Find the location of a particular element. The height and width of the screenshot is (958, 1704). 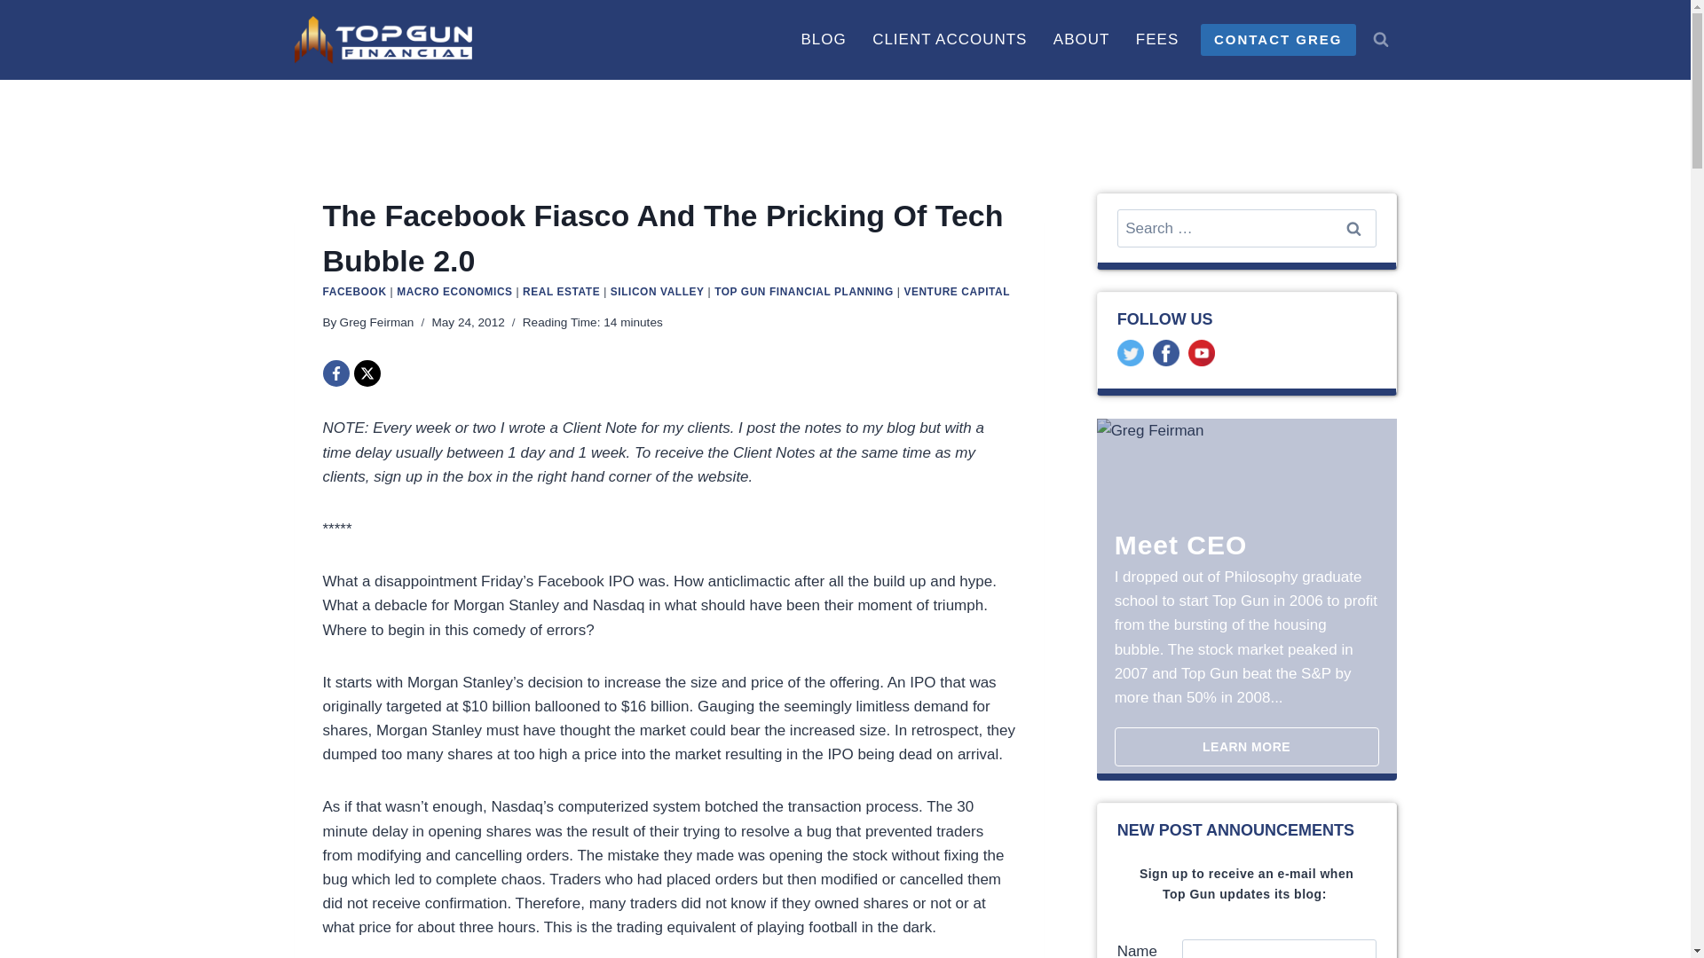

REAL ESTATE is located at coordinates (561, 291).